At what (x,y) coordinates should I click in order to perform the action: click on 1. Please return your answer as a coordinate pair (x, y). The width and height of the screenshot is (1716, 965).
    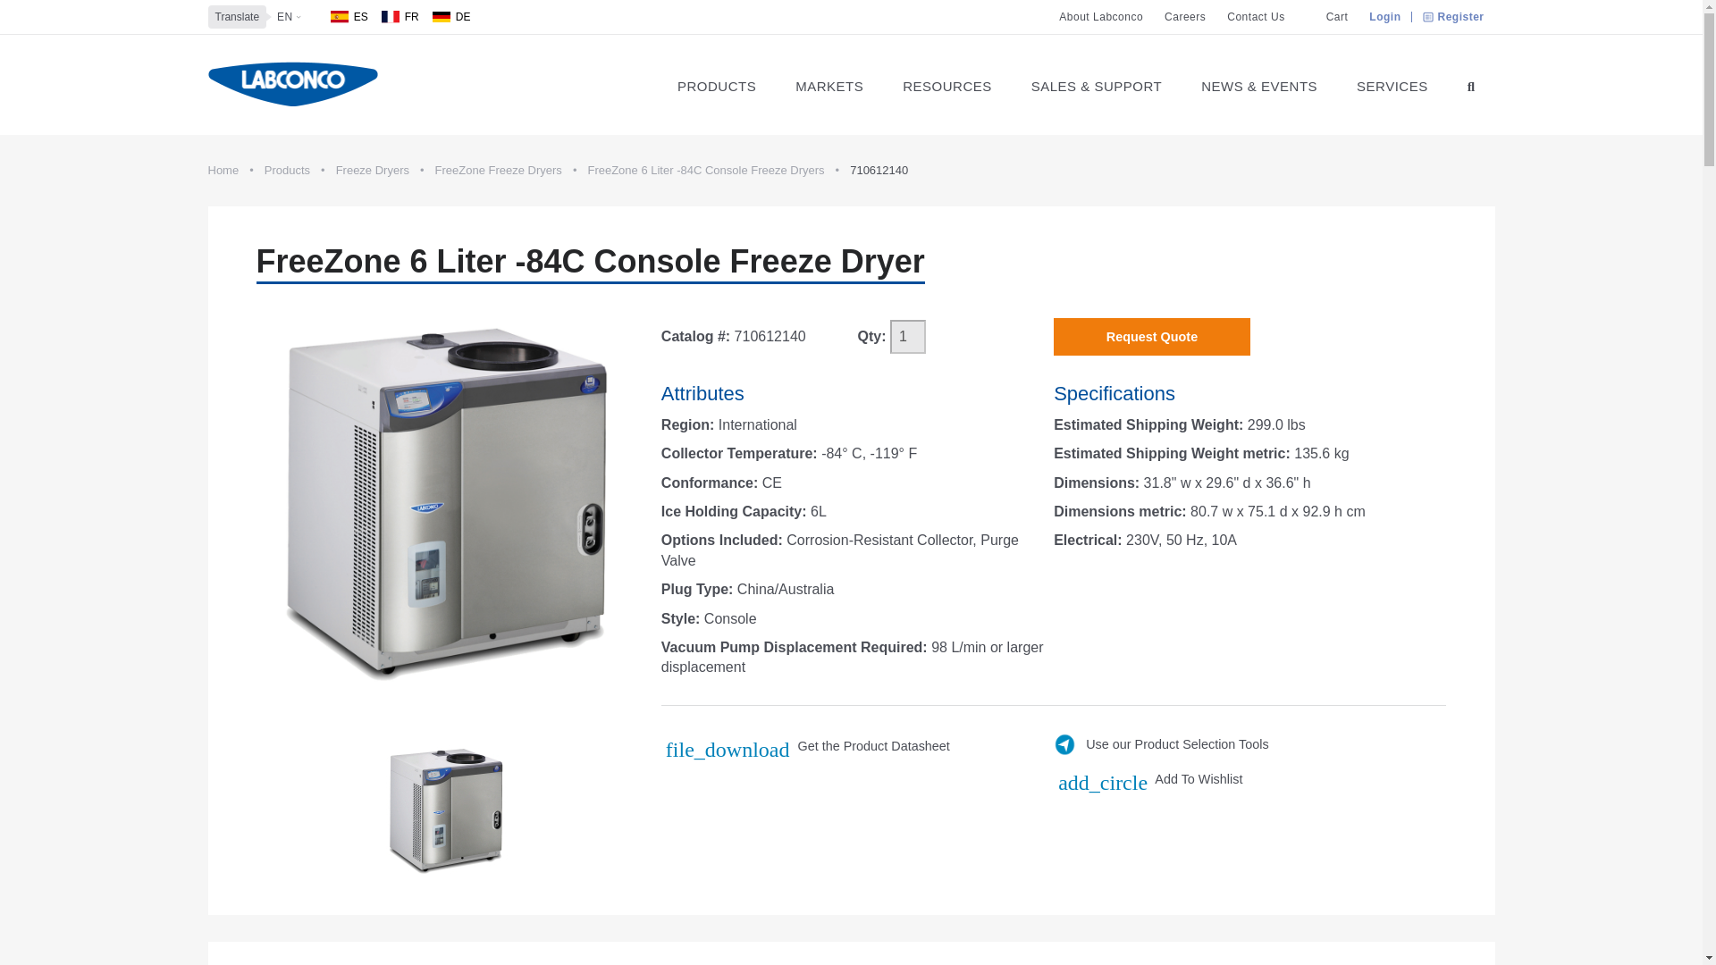
    Looking at the image, I should click on (908, 336).